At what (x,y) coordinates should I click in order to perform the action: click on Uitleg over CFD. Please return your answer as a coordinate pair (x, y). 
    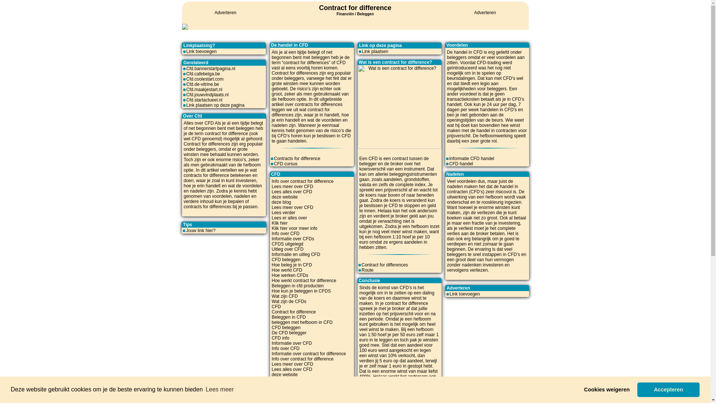
    Looking at the image, I should click on (287, 249).